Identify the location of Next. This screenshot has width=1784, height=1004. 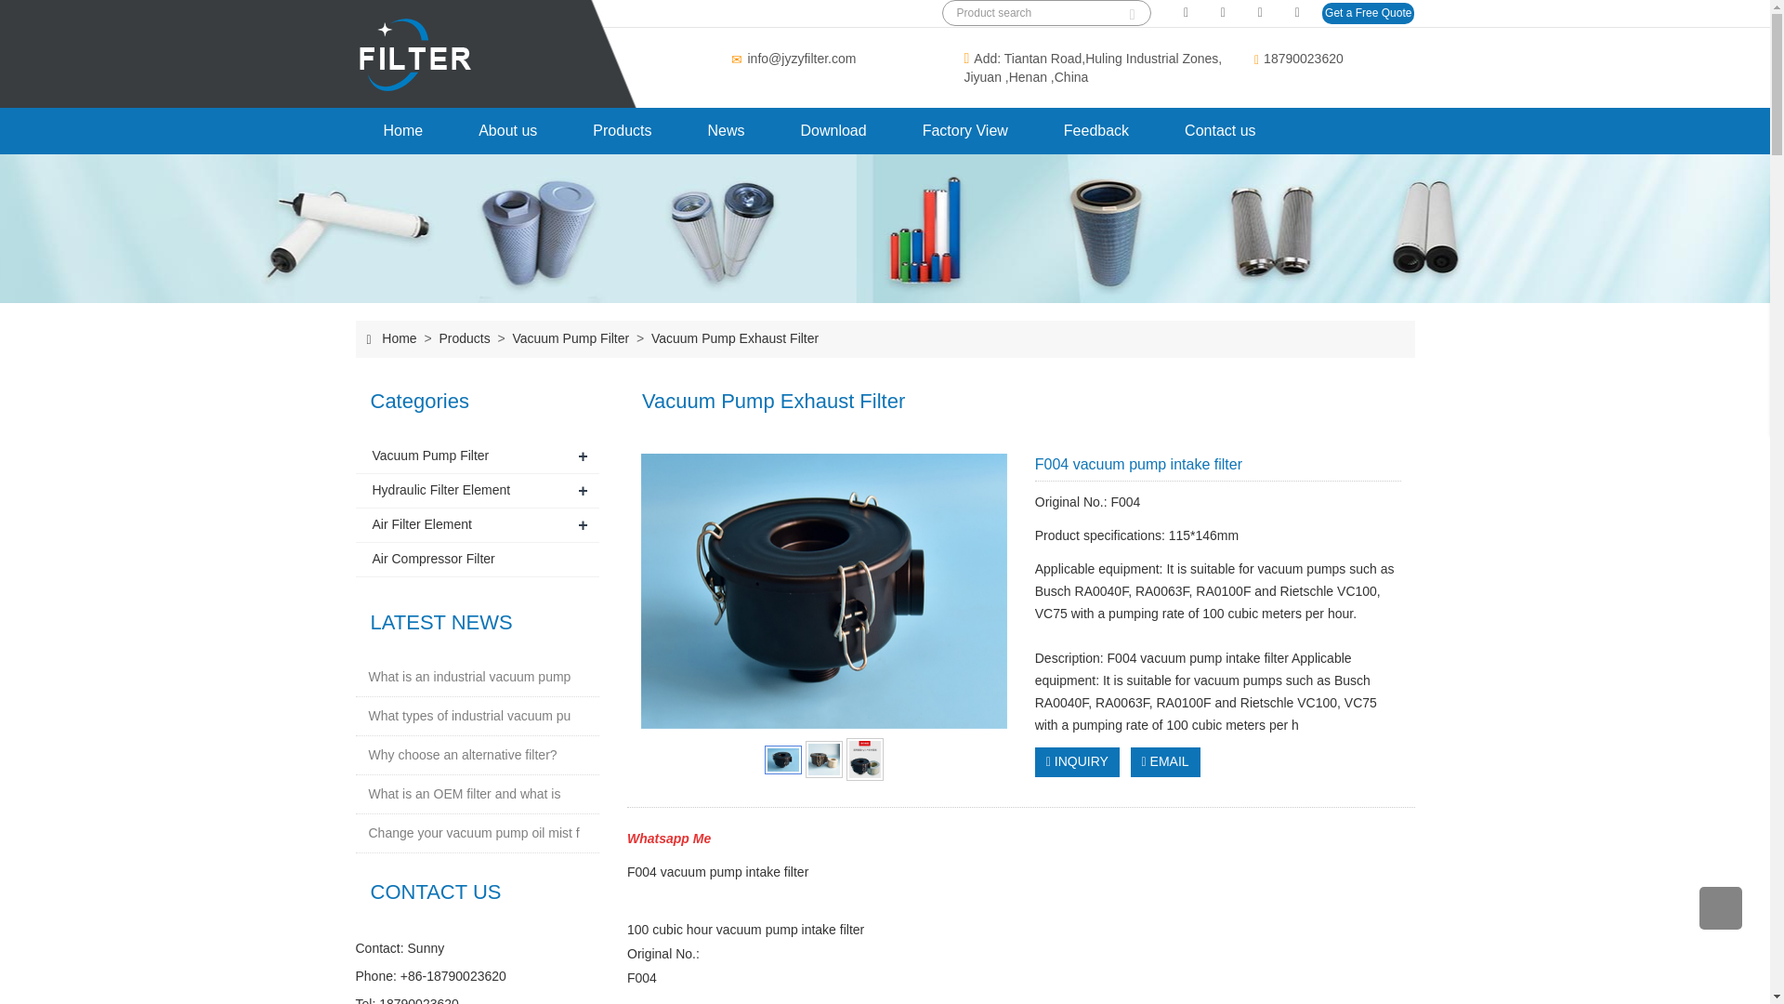
(983, 591).